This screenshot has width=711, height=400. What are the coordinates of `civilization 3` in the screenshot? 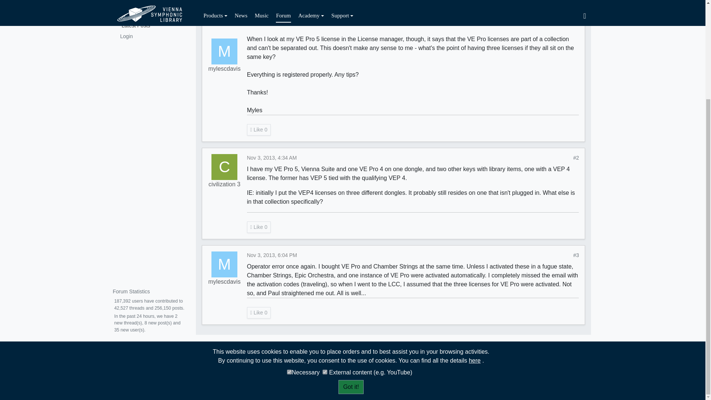 It's located at (224, 167).